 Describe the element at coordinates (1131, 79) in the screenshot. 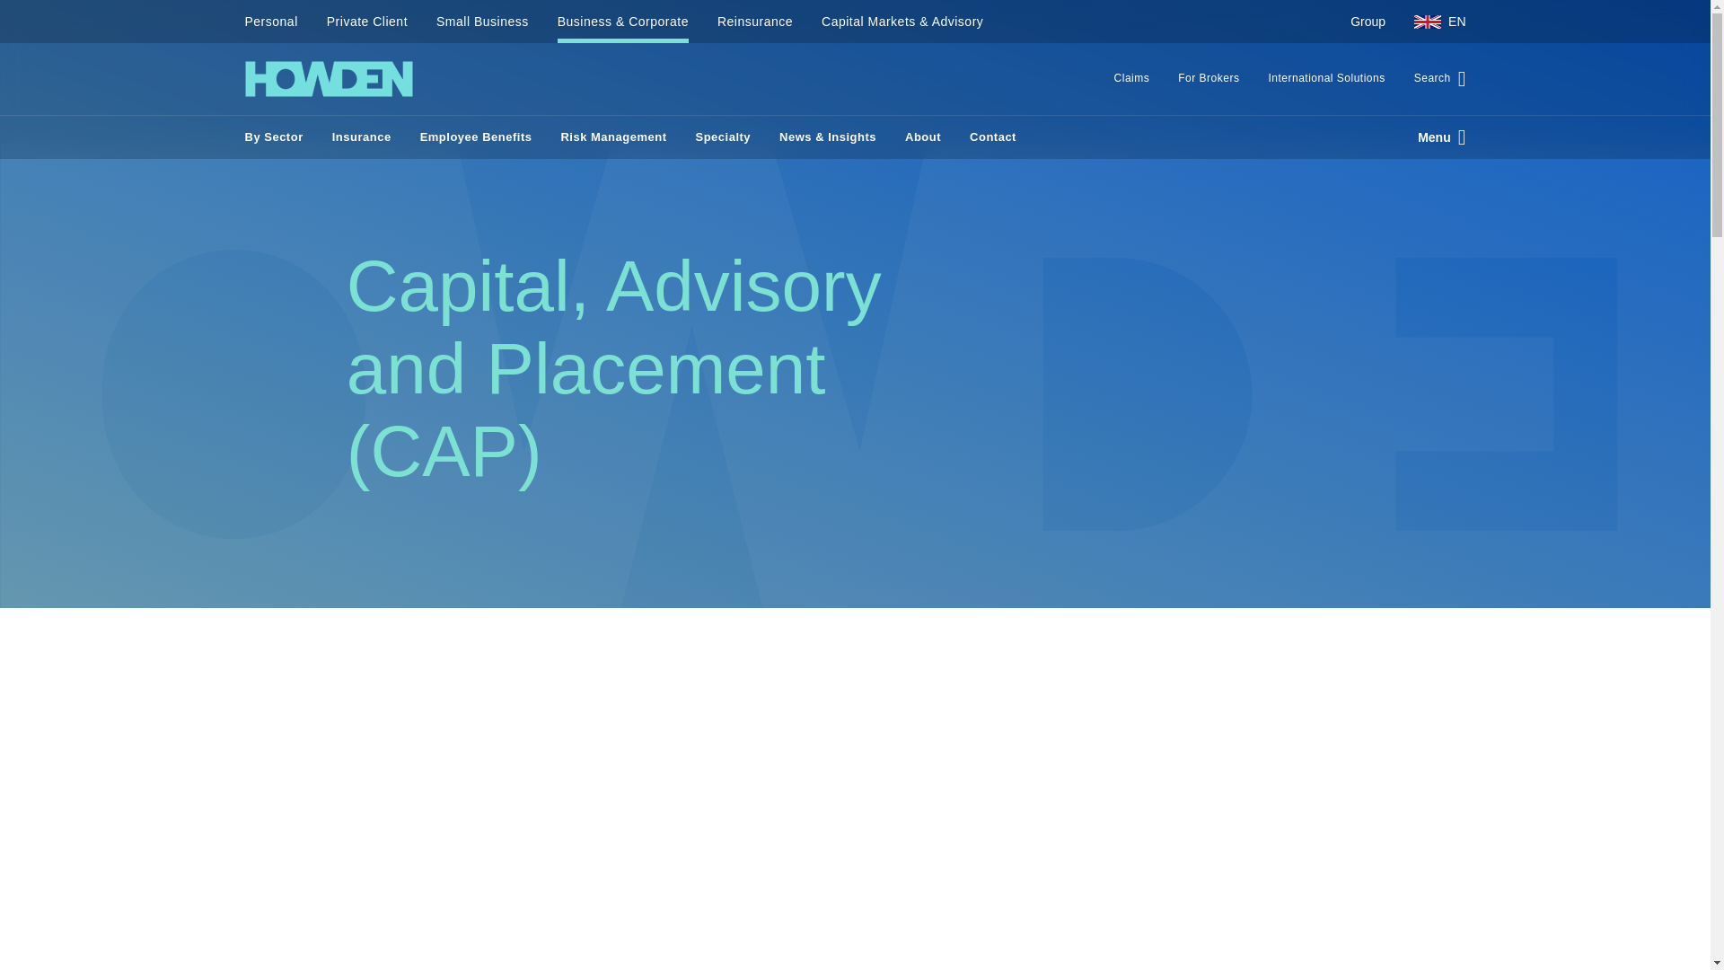

I see `Claims` at that location.